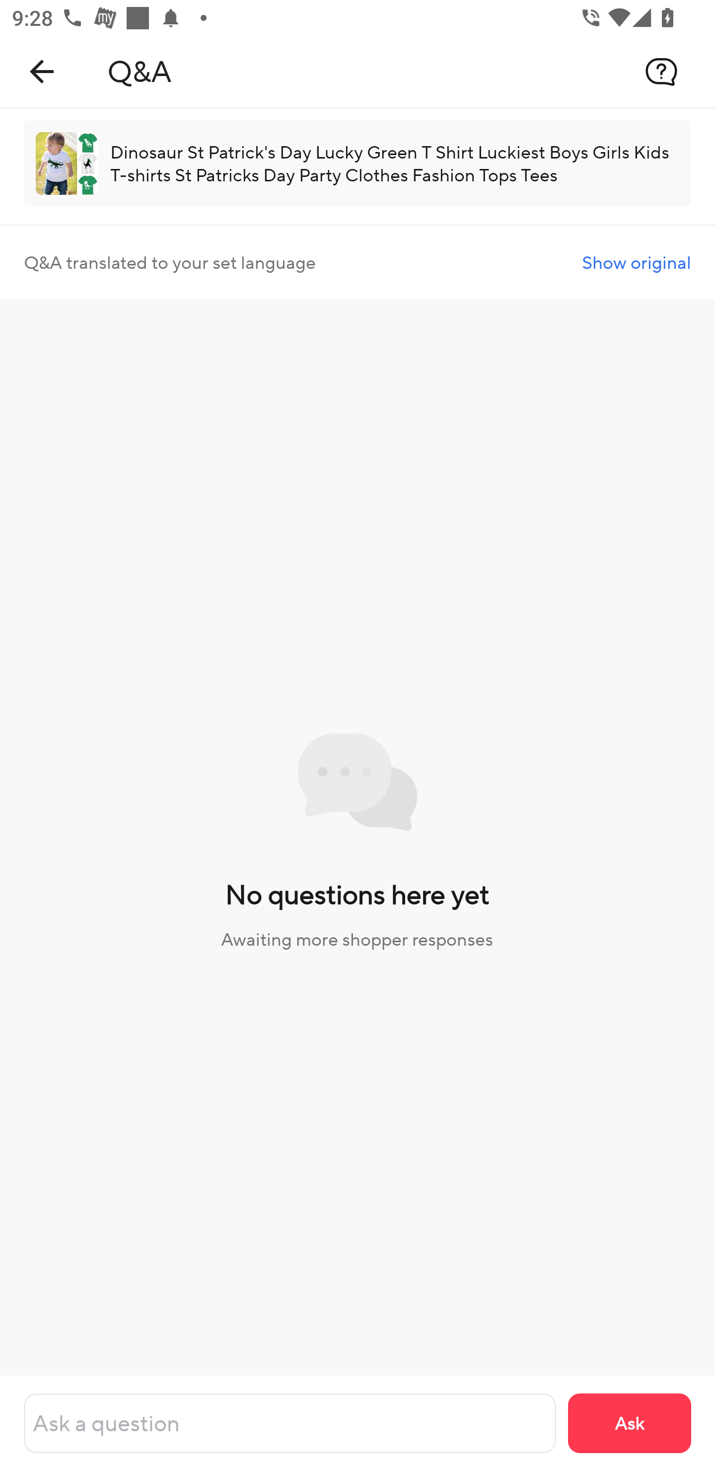 The height and width of the screenshot is (1471, 715). I want to click on Navigate up, so click(42, 72).